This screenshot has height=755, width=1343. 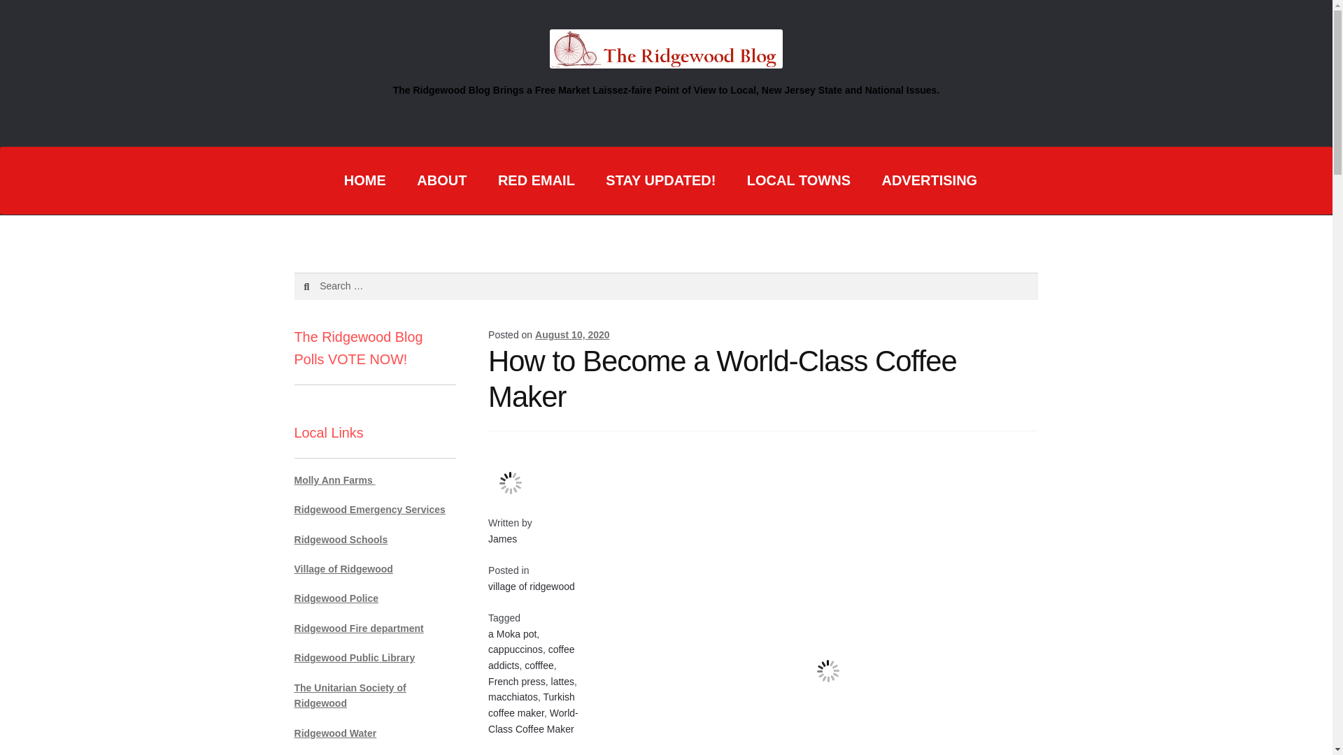 What do you see at coordinates (539, 666) in the screenshot?
I see `cofffee` at bounding box center [539, 666].